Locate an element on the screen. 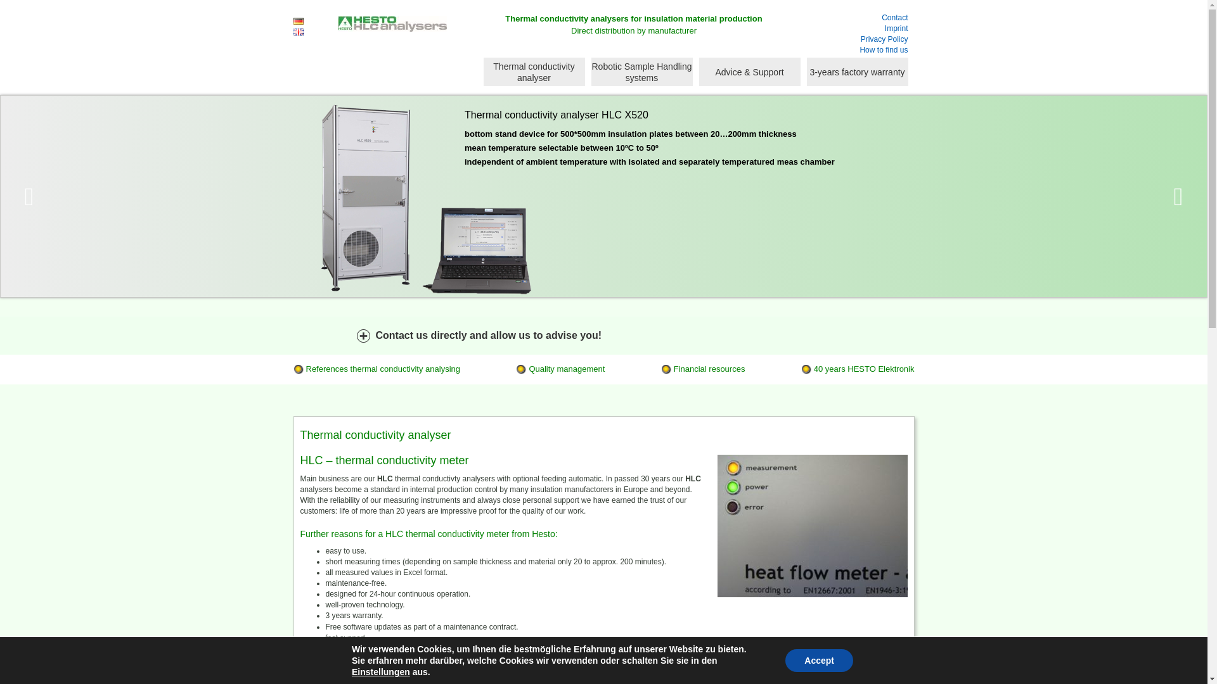 Image resolution: width=1217 pixels, height=684 pixels. References thermal conductivity analysing is located at coordinates (377, 369).